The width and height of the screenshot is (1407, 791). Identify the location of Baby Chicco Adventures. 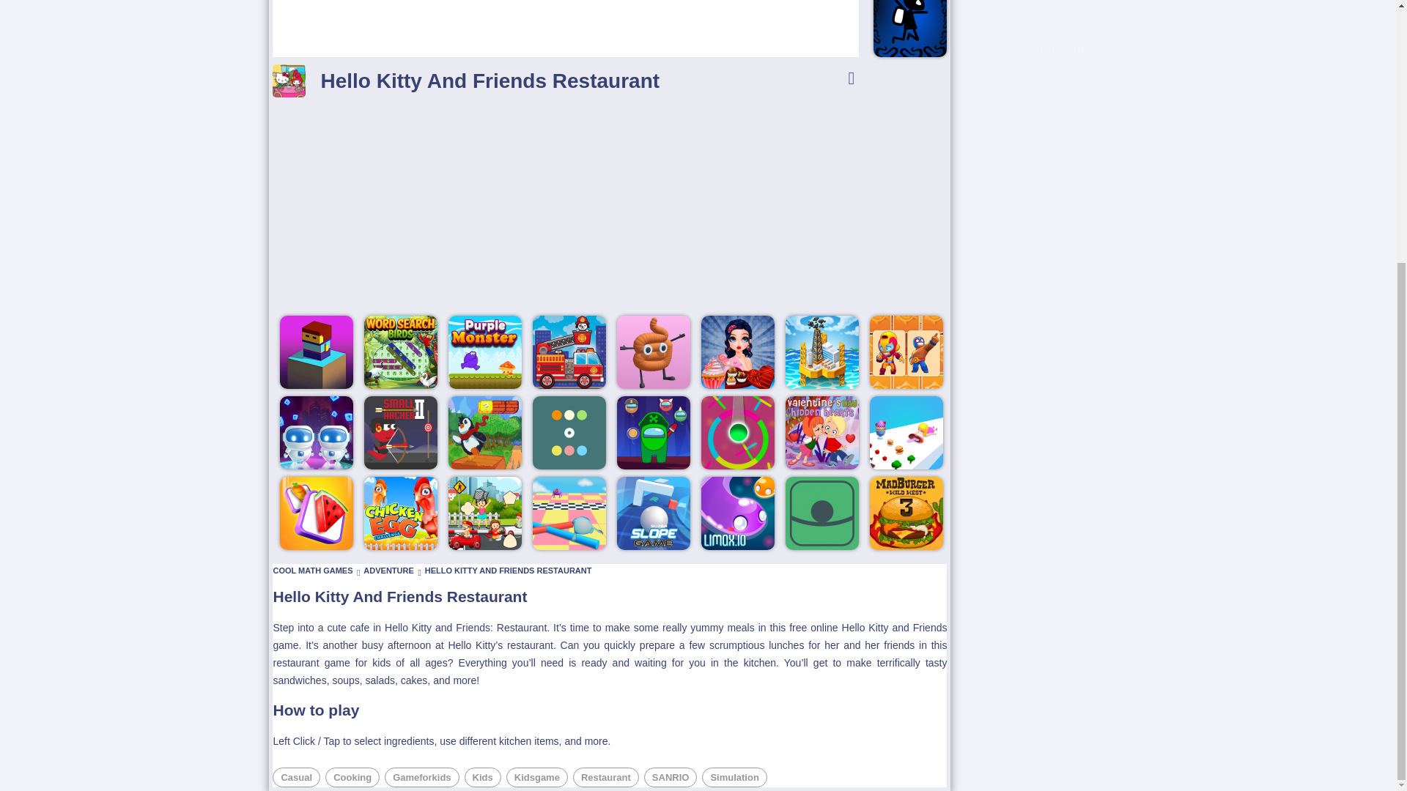
(485, 433).